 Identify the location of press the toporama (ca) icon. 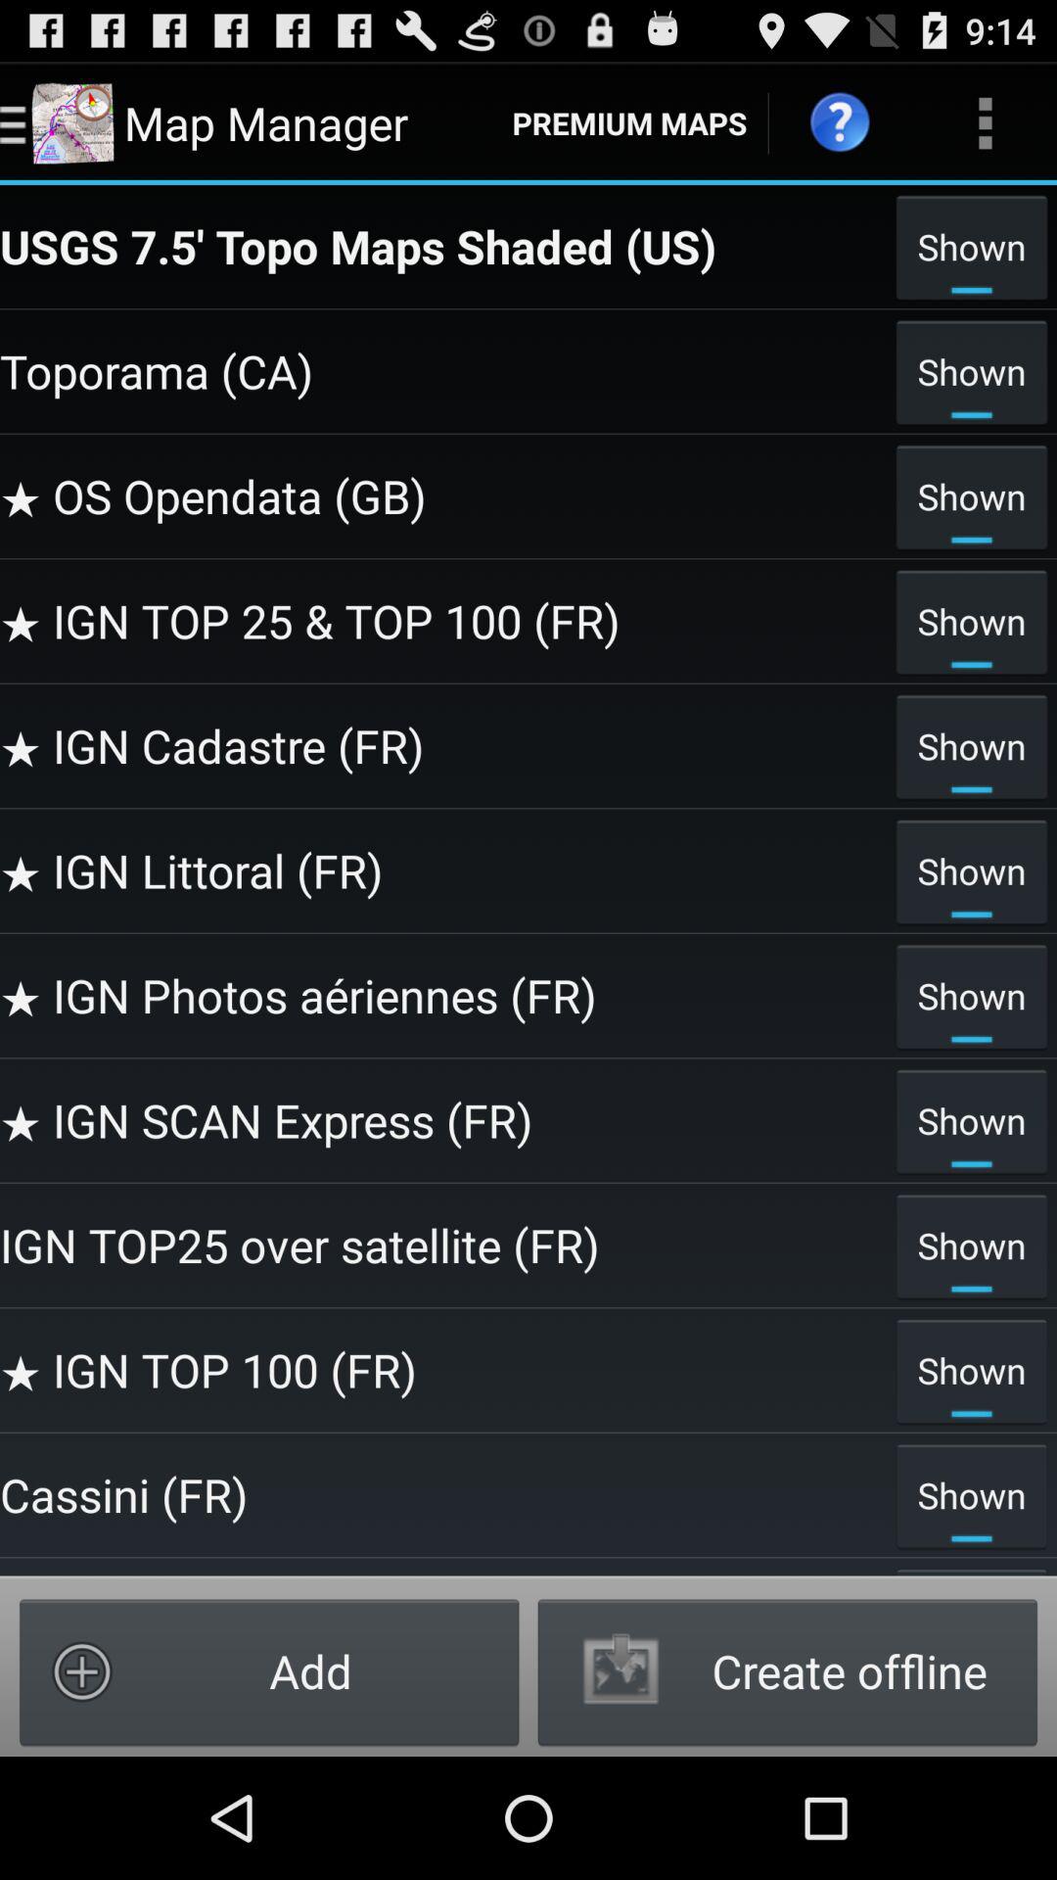
(442, 370).